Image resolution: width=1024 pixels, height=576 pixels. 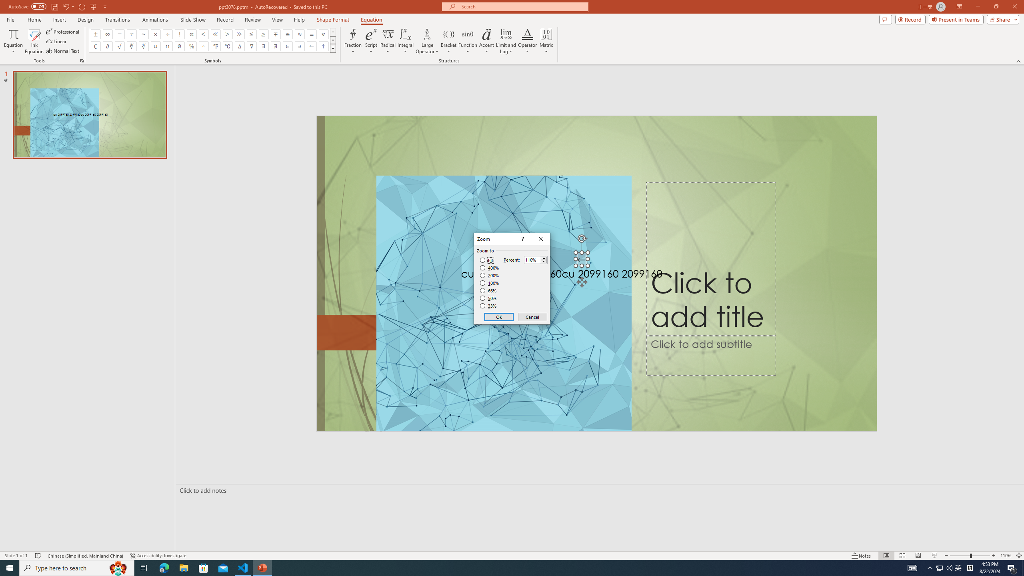 I want to click on Equation Symbol Infinity, so click(x=107, y=34).